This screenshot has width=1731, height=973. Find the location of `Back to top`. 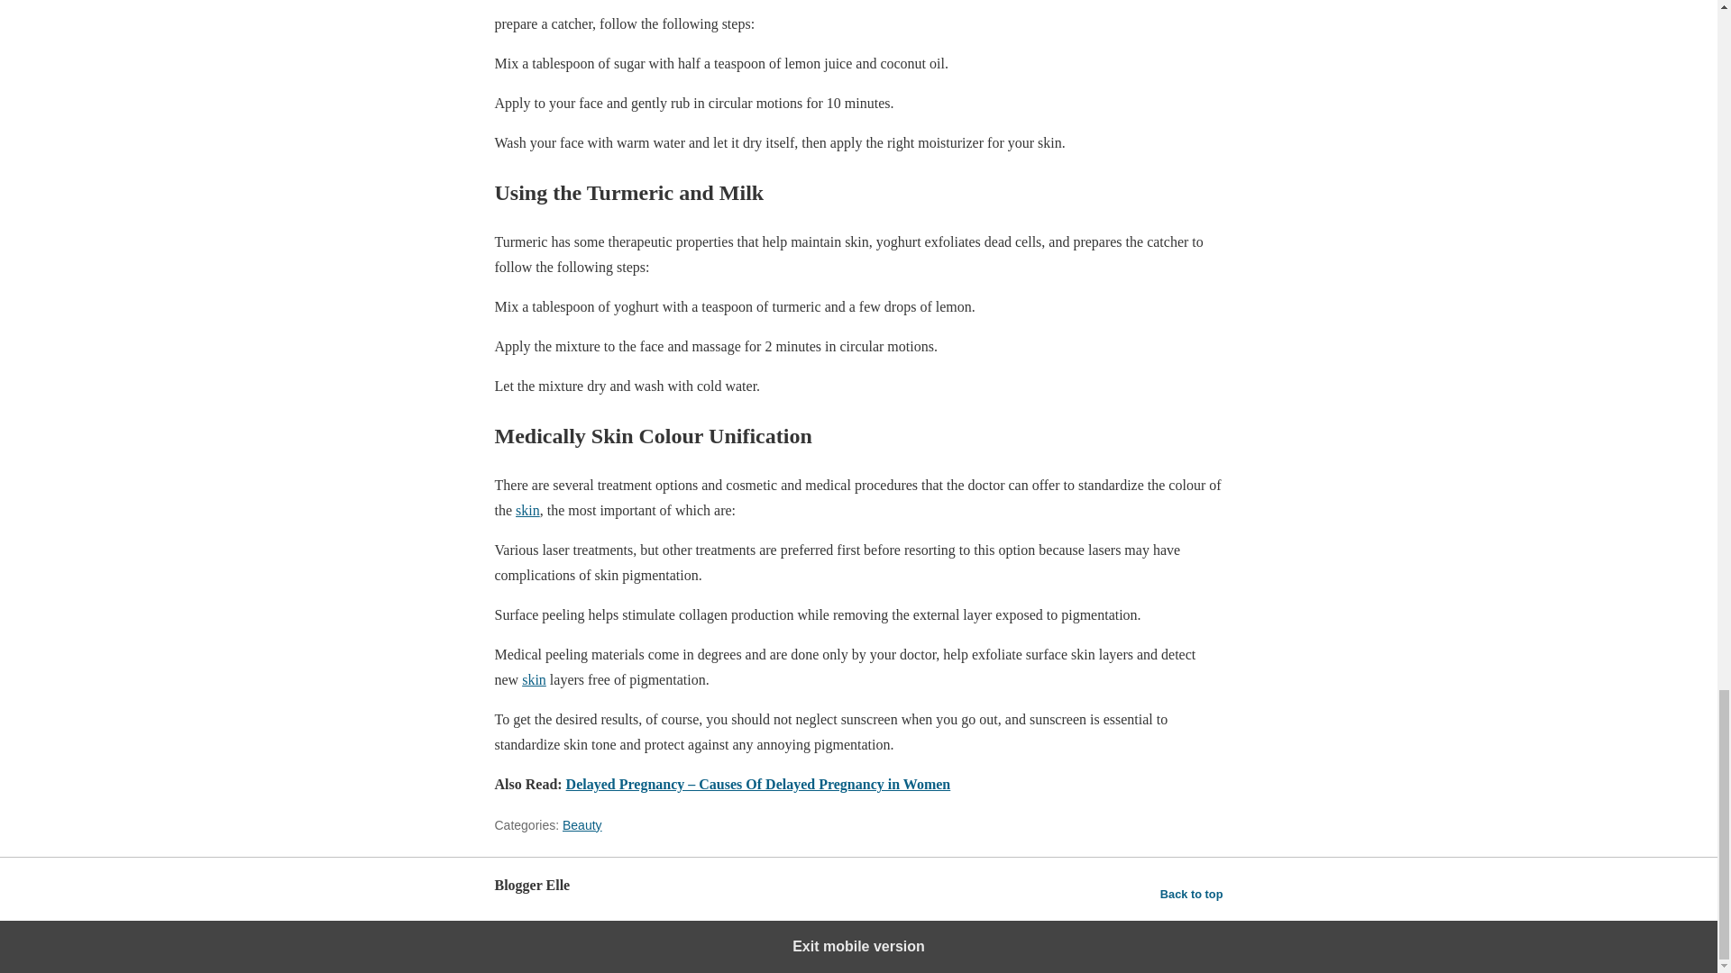

Back to top is located at coordinates (1192, 894).